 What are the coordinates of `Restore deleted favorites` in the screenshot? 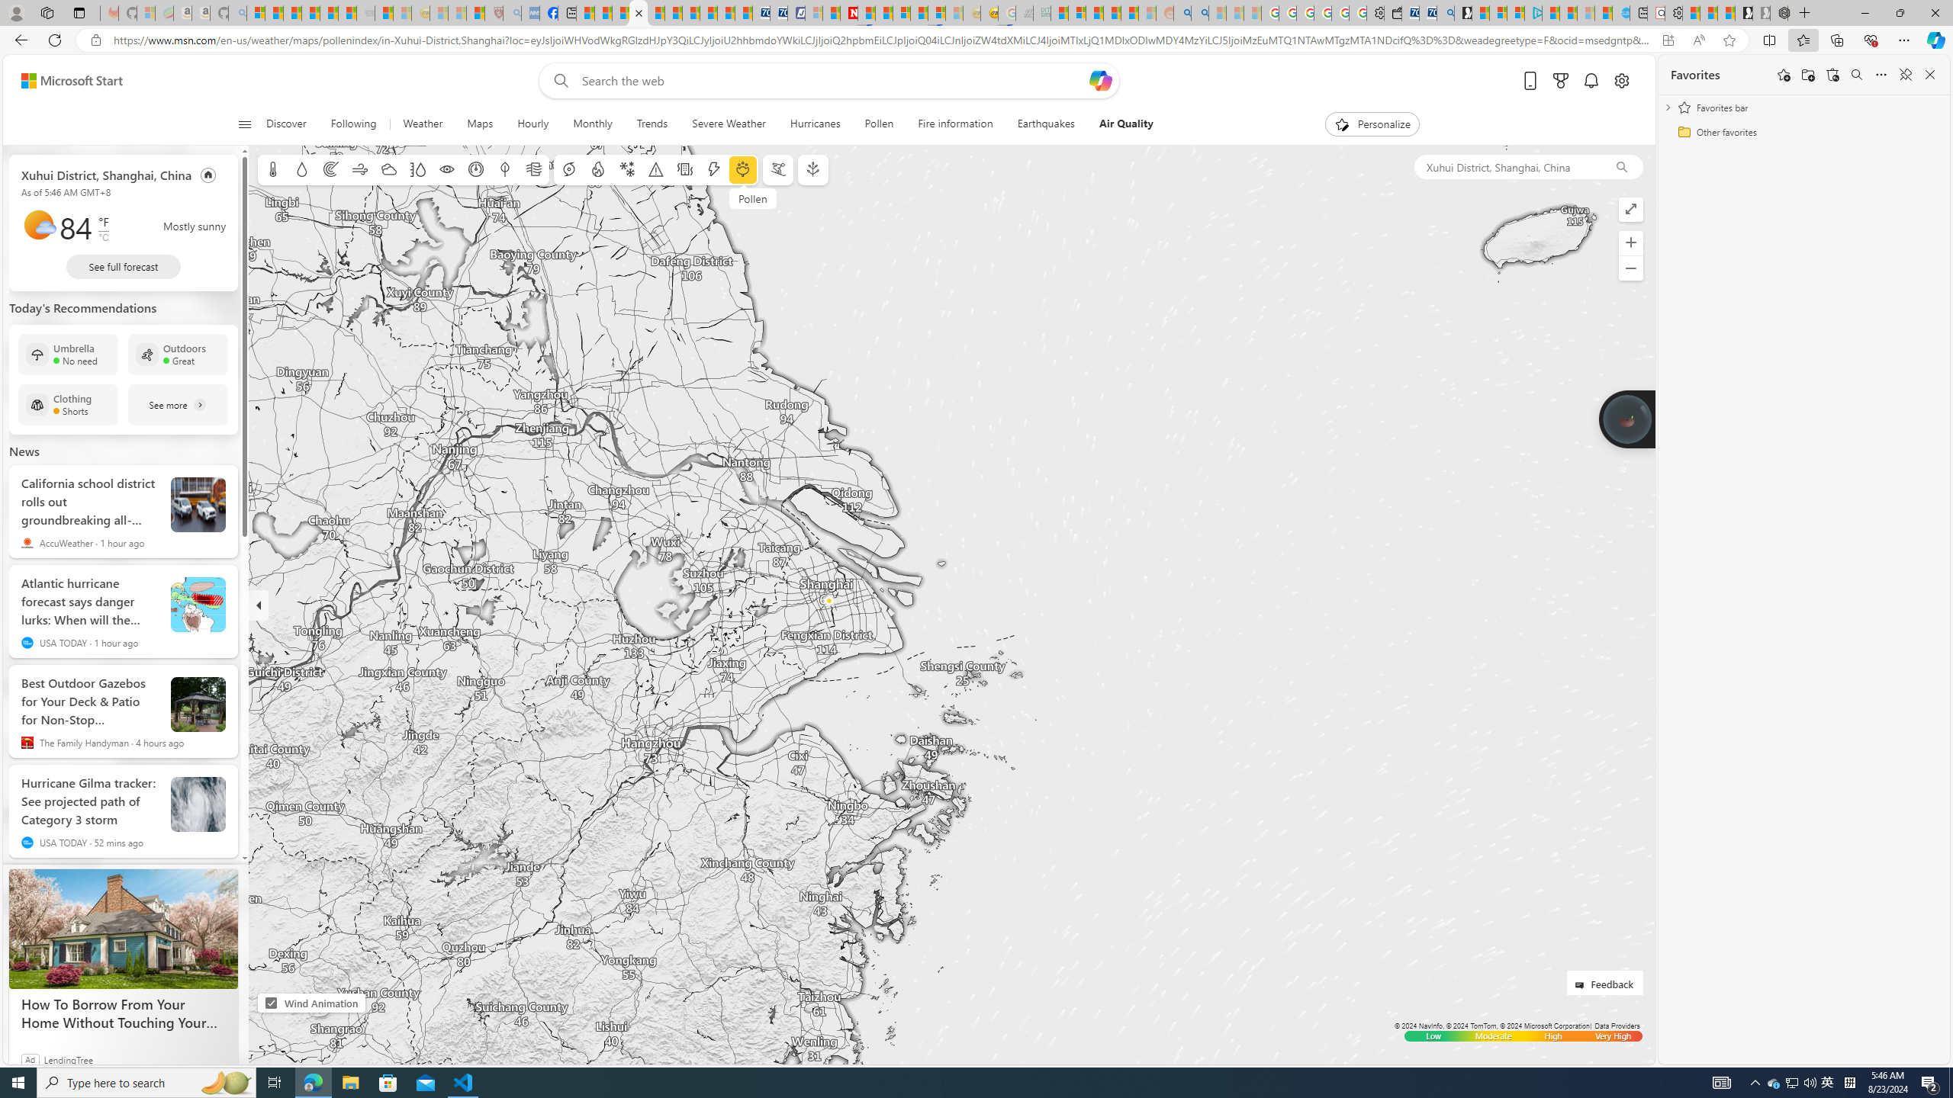 It's located at (1832, 75).